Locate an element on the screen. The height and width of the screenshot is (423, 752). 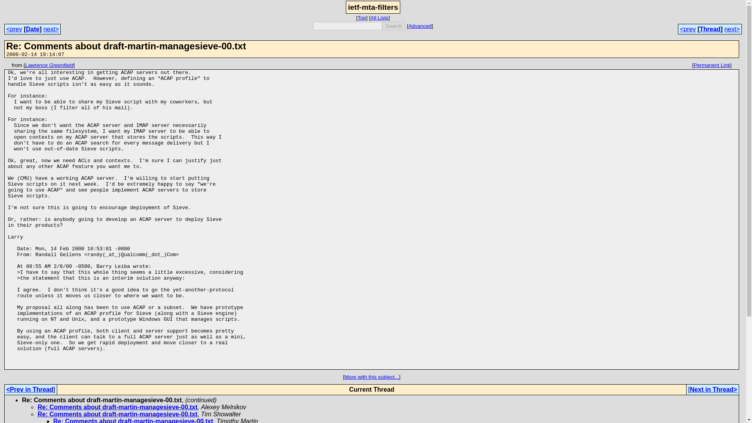
Re: Comments about draft-martin-managesieve-00.txt is located at coordinates (117, 414).